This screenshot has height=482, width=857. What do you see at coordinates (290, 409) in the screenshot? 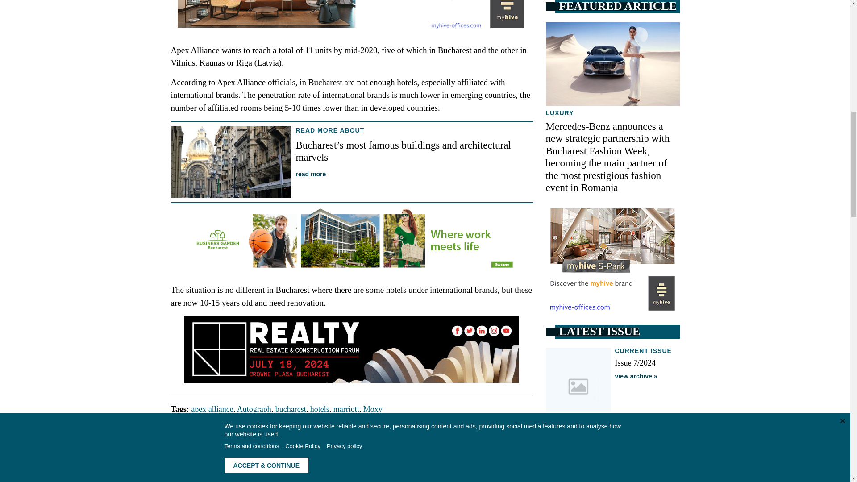
I see `bucharest` at bounding box center [290, 409].